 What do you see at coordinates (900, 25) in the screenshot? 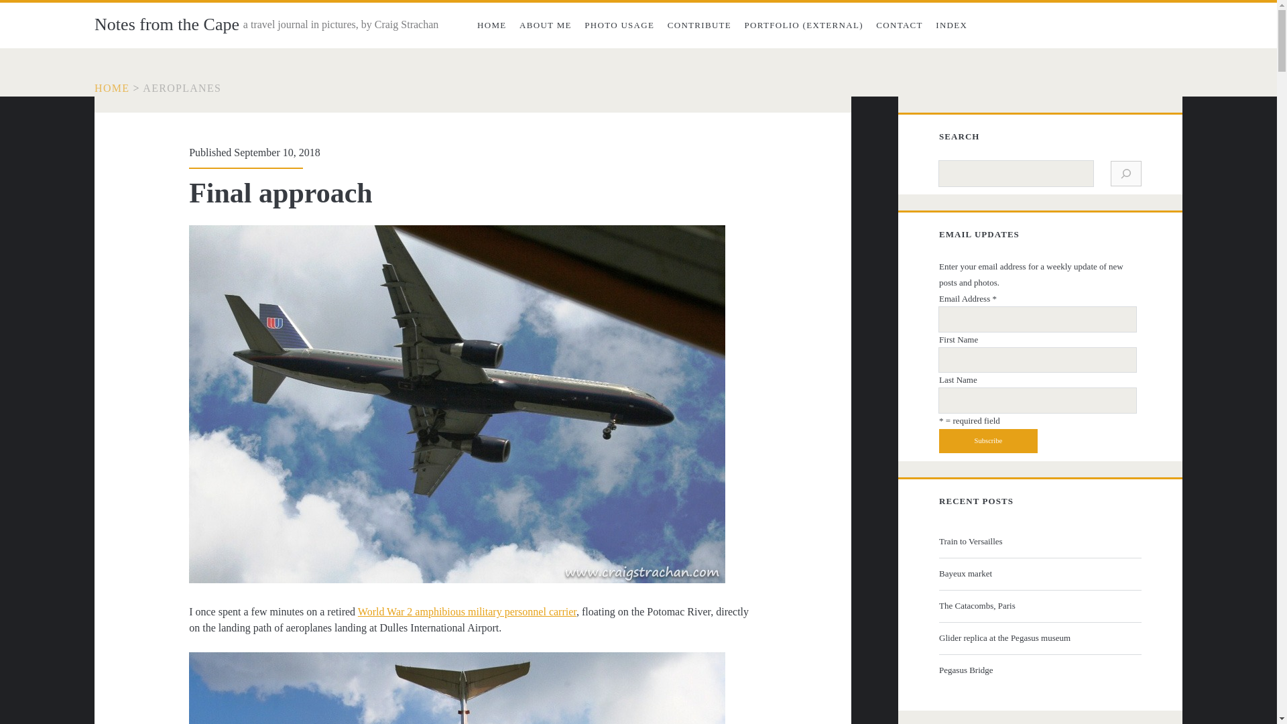
I see `CONTACT` at bounding box center [900, 25].